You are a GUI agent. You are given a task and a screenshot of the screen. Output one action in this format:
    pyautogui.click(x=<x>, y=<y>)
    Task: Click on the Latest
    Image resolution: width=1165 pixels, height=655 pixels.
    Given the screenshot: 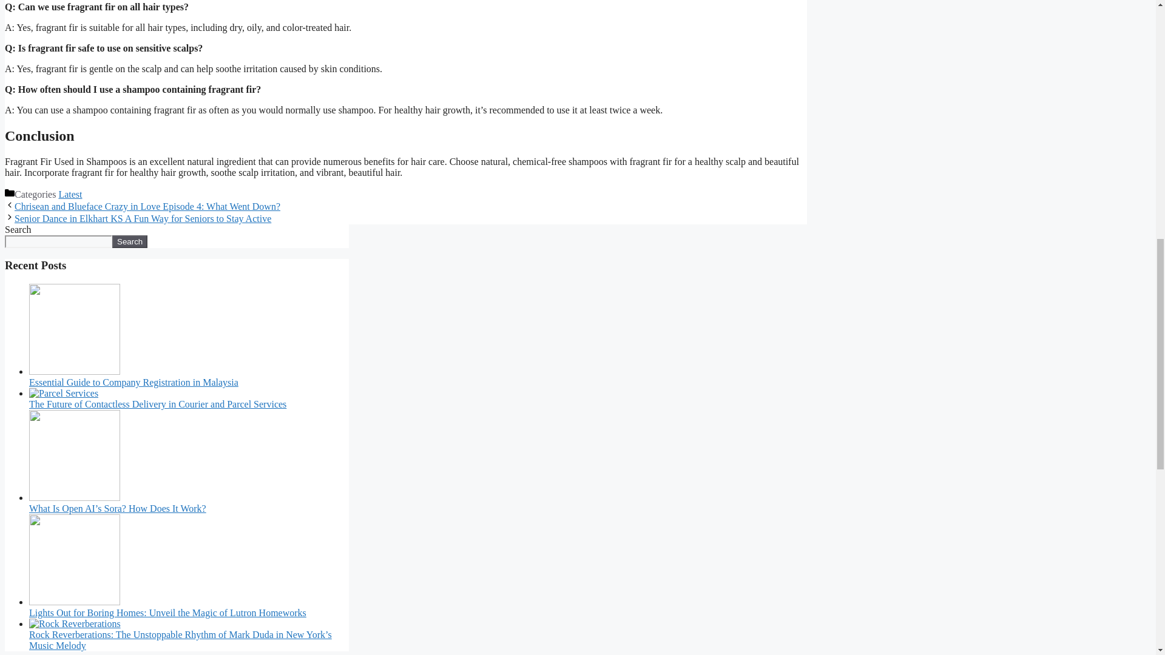 What is the action you would take?
    pyautogui.click(x=70, y=194)
    